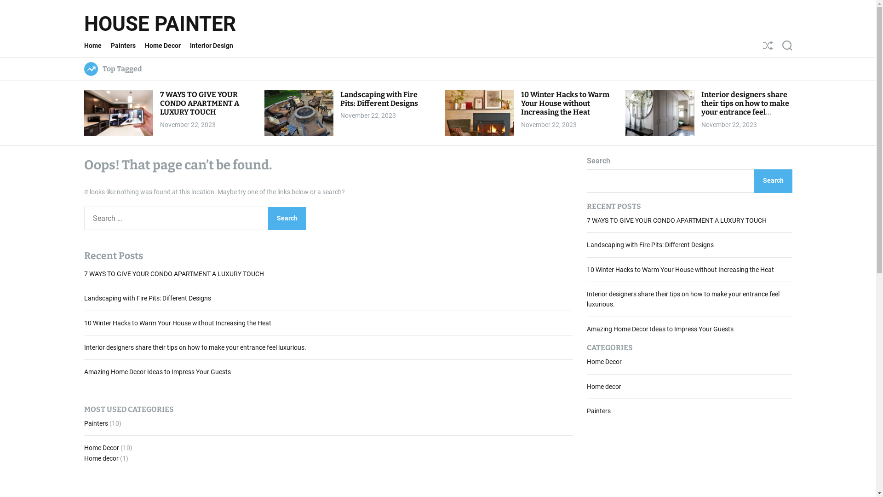 This screenshot has height=497, width=883. Describe the element at coordinates (768, 46) in the screenshot. I see `Shuffle` at that location.